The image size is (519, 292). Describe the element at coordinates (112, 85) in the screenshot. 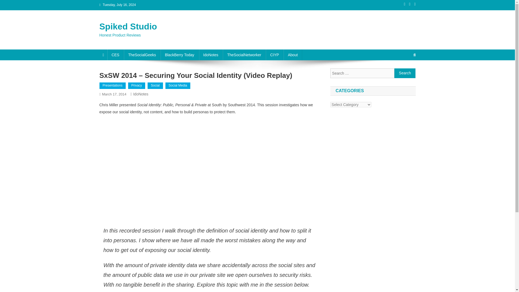

I see `Presentations` at that location.